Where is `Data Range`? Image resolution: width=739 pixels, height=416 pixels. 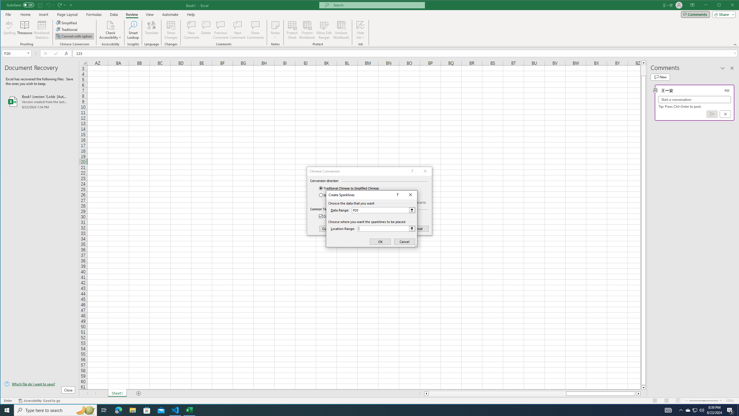 Data Range is located at coordinates (383, 210).